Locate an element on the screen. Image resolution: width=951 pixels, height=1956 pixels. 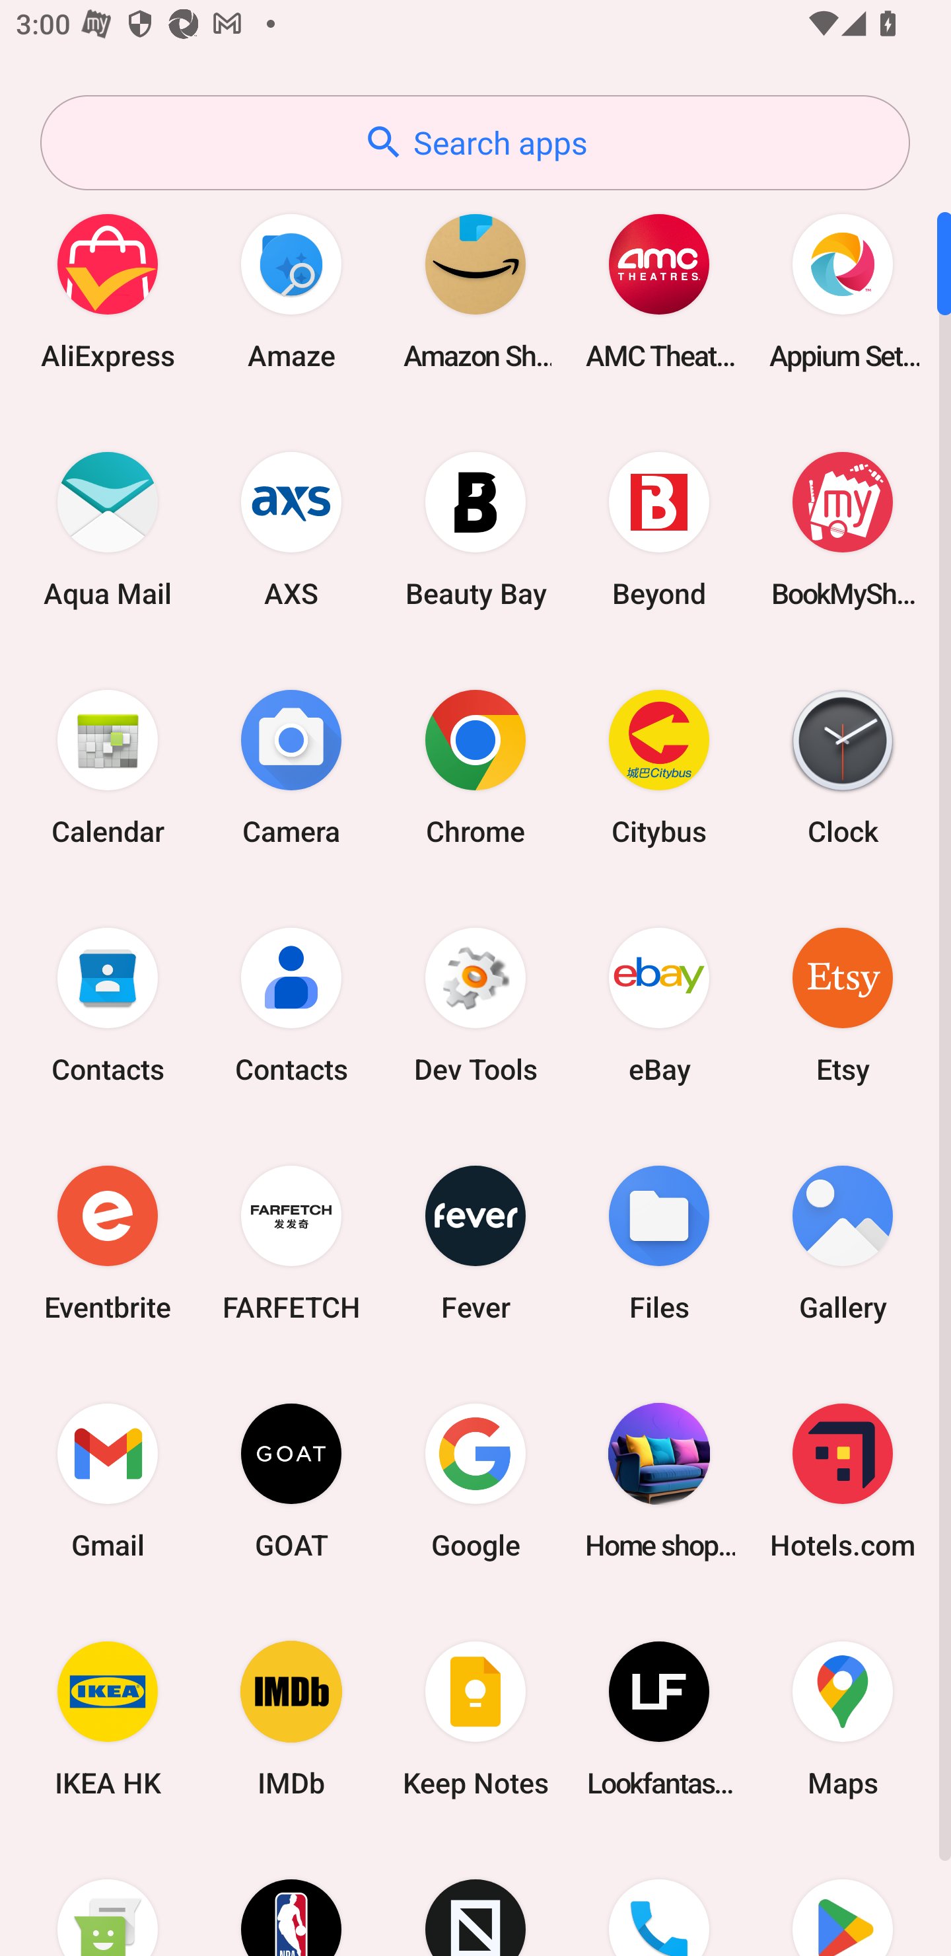
Google is located at coordinates (475, 1480).